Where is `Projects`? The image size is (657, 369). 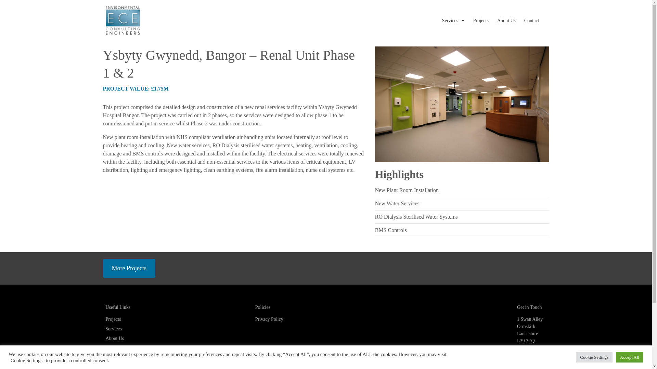 Projects is located at coordinates (113, 319).